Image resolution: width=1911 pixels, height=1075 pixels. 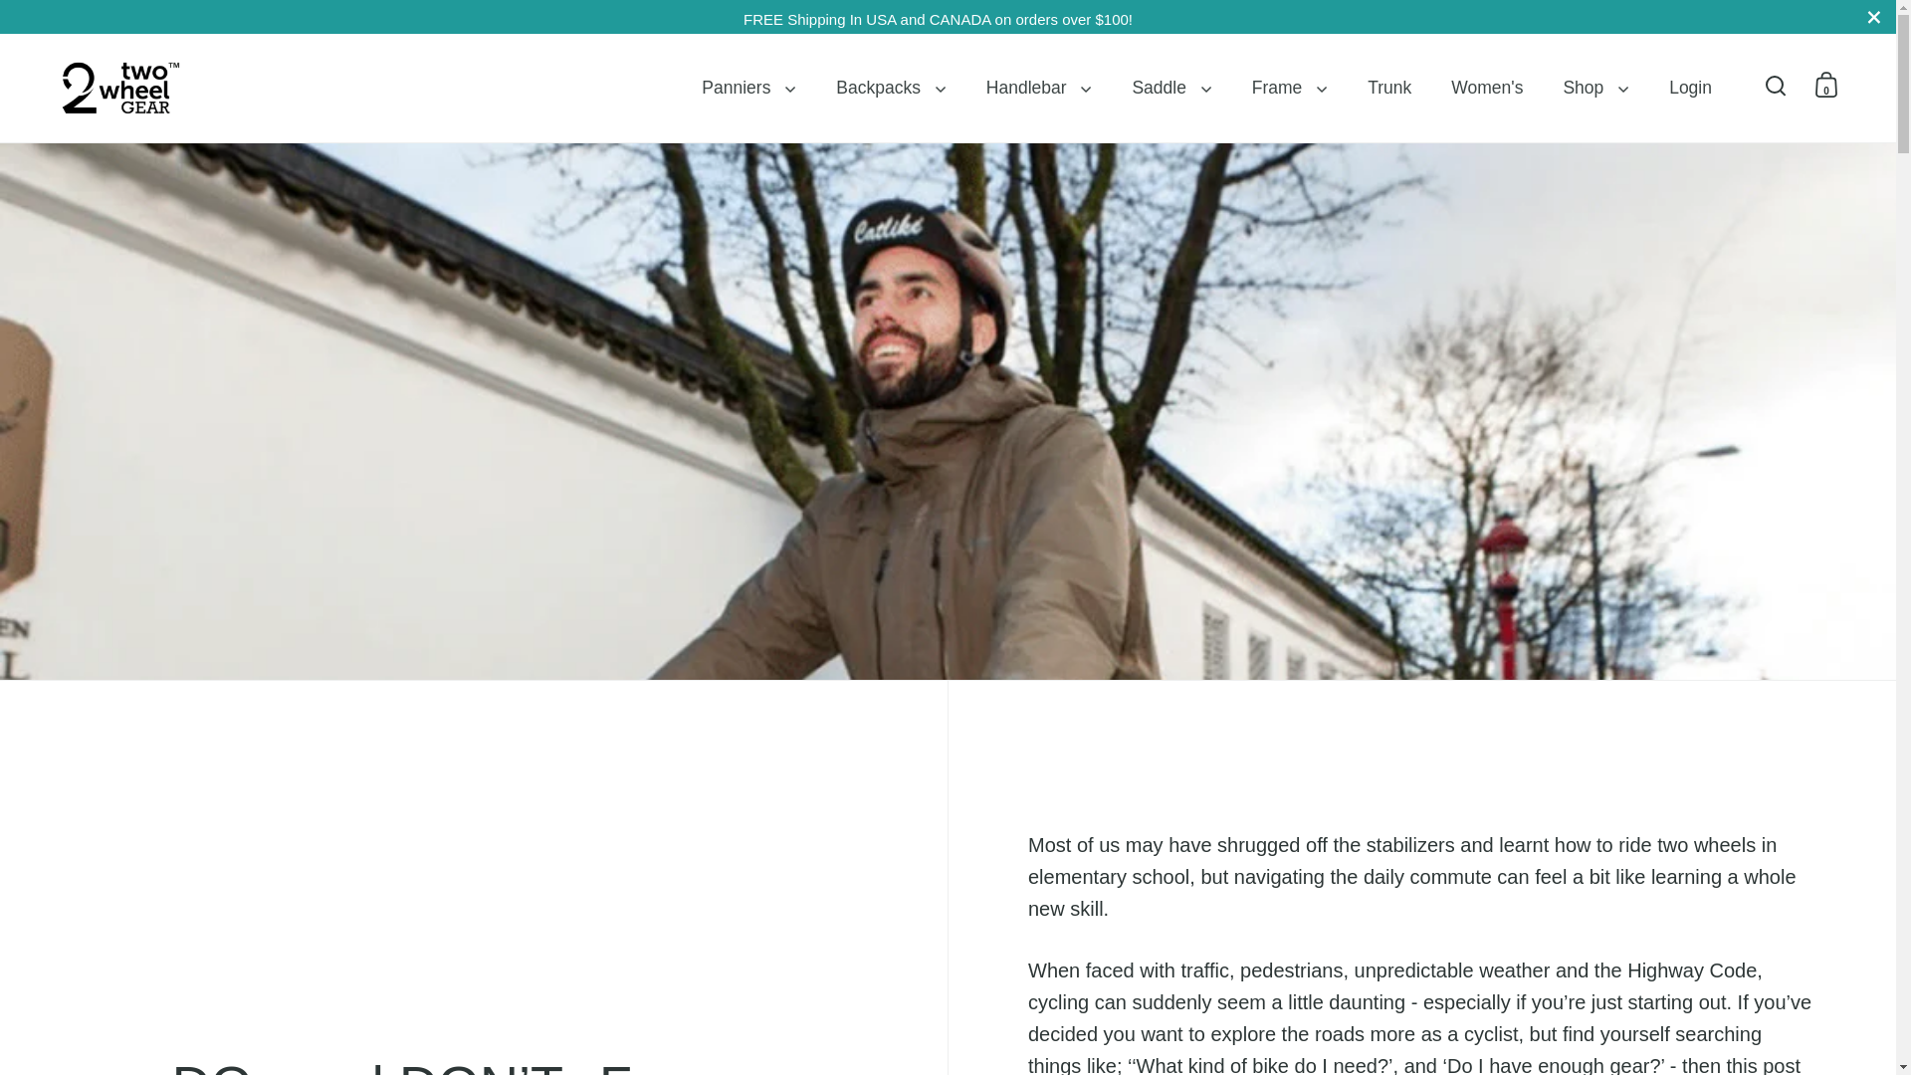 I want to click on Trunk, so click(x=1389, y=88).